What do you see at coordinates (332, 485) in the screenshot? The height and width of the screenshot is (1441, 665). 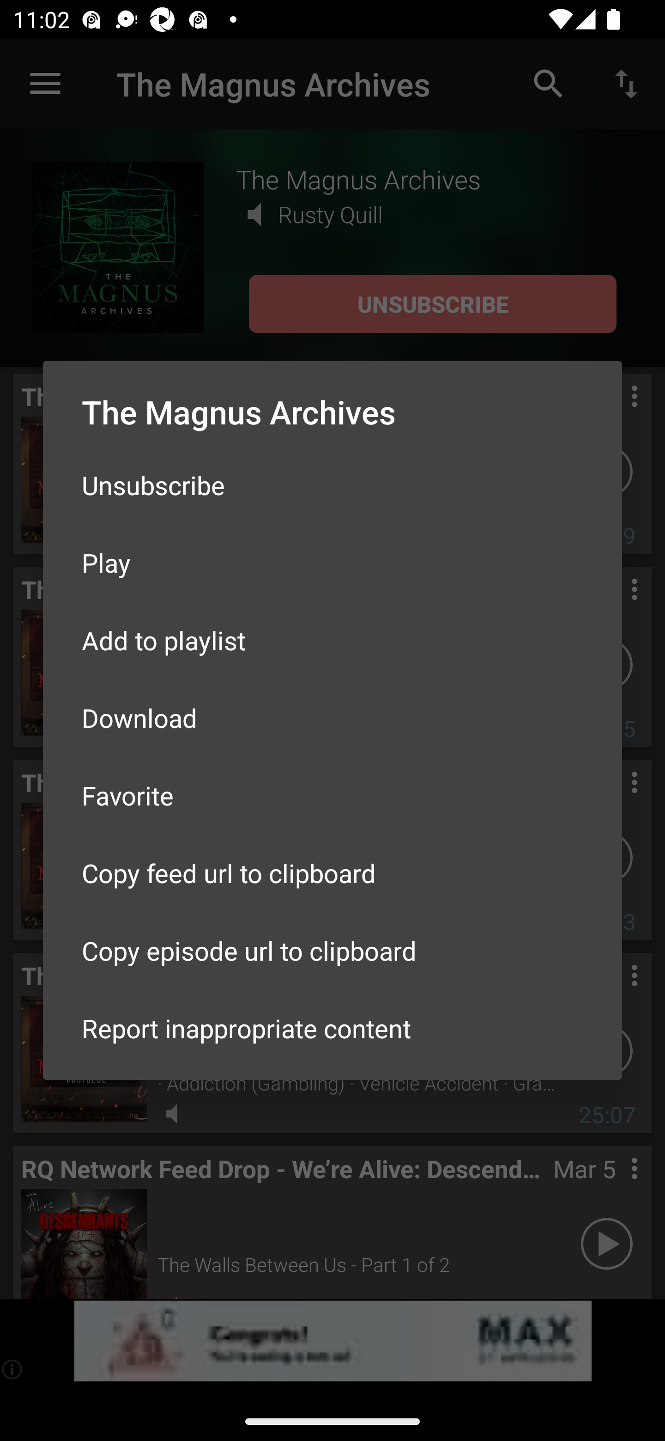 I see `Unsubscribe` at bounding box center [332, 485].